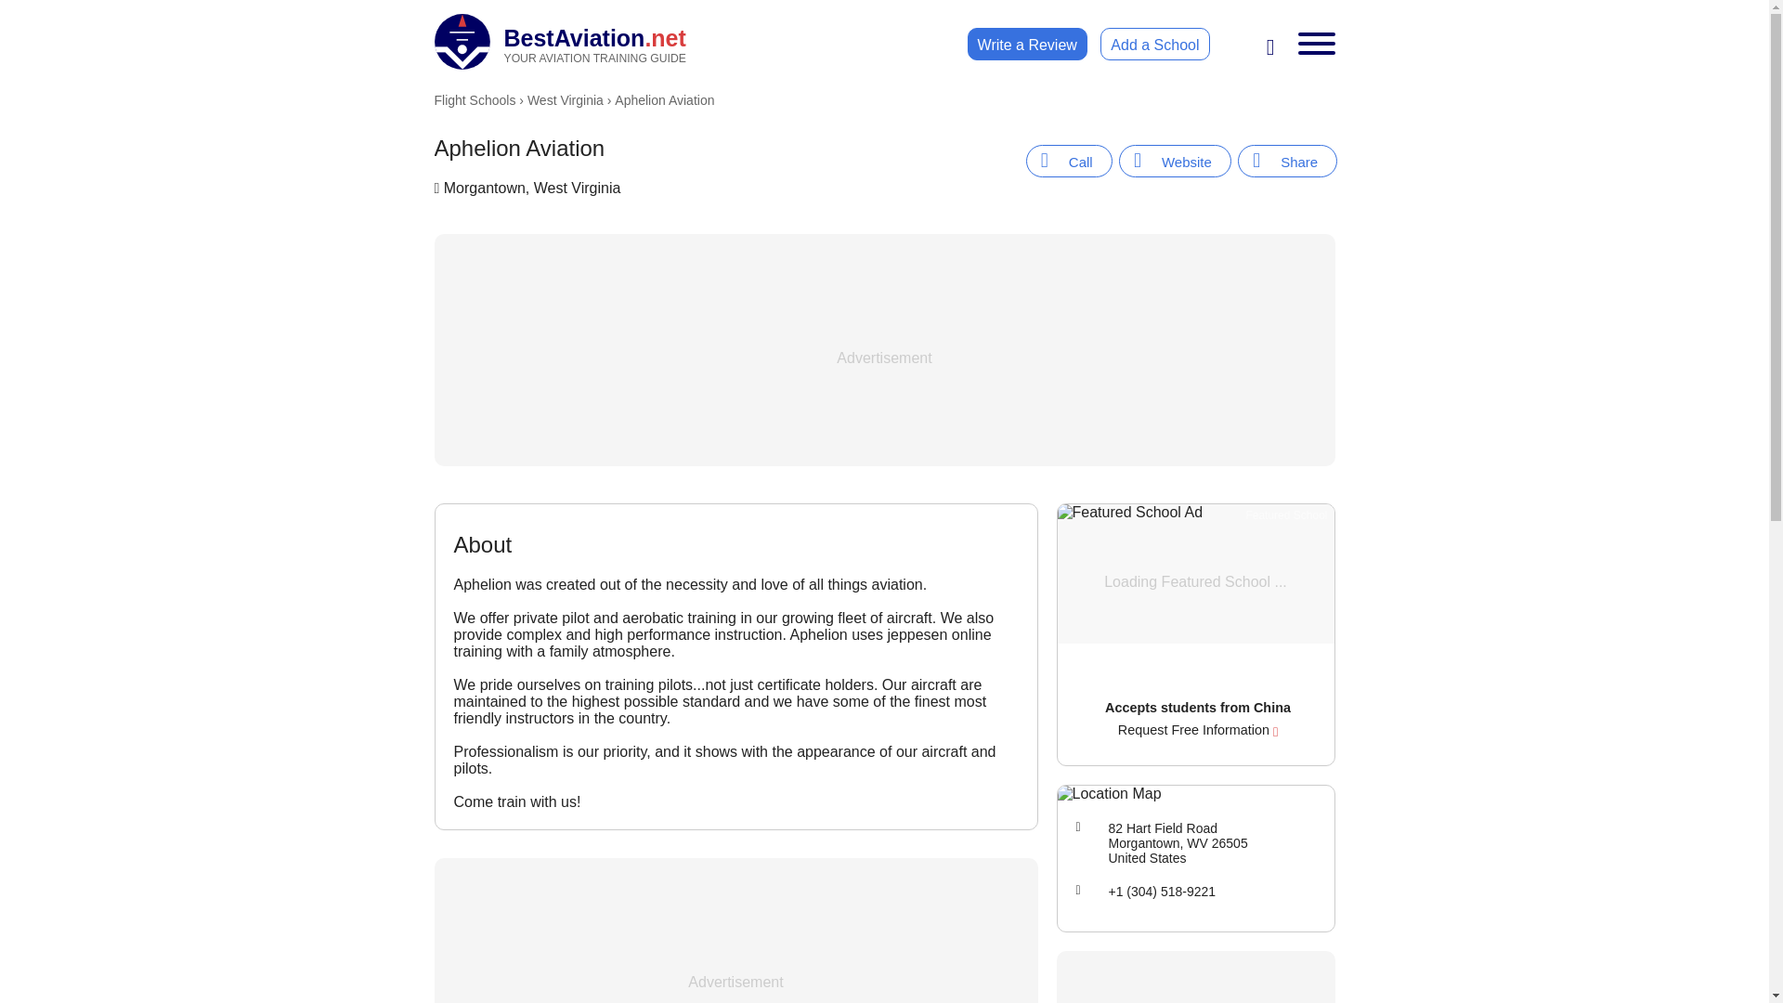 Image resolution: width=1783 pixels, height=1003 pixels. Describe the element at coordinates (1176, 161) in the screenshot. I see `Add a School` at that location.